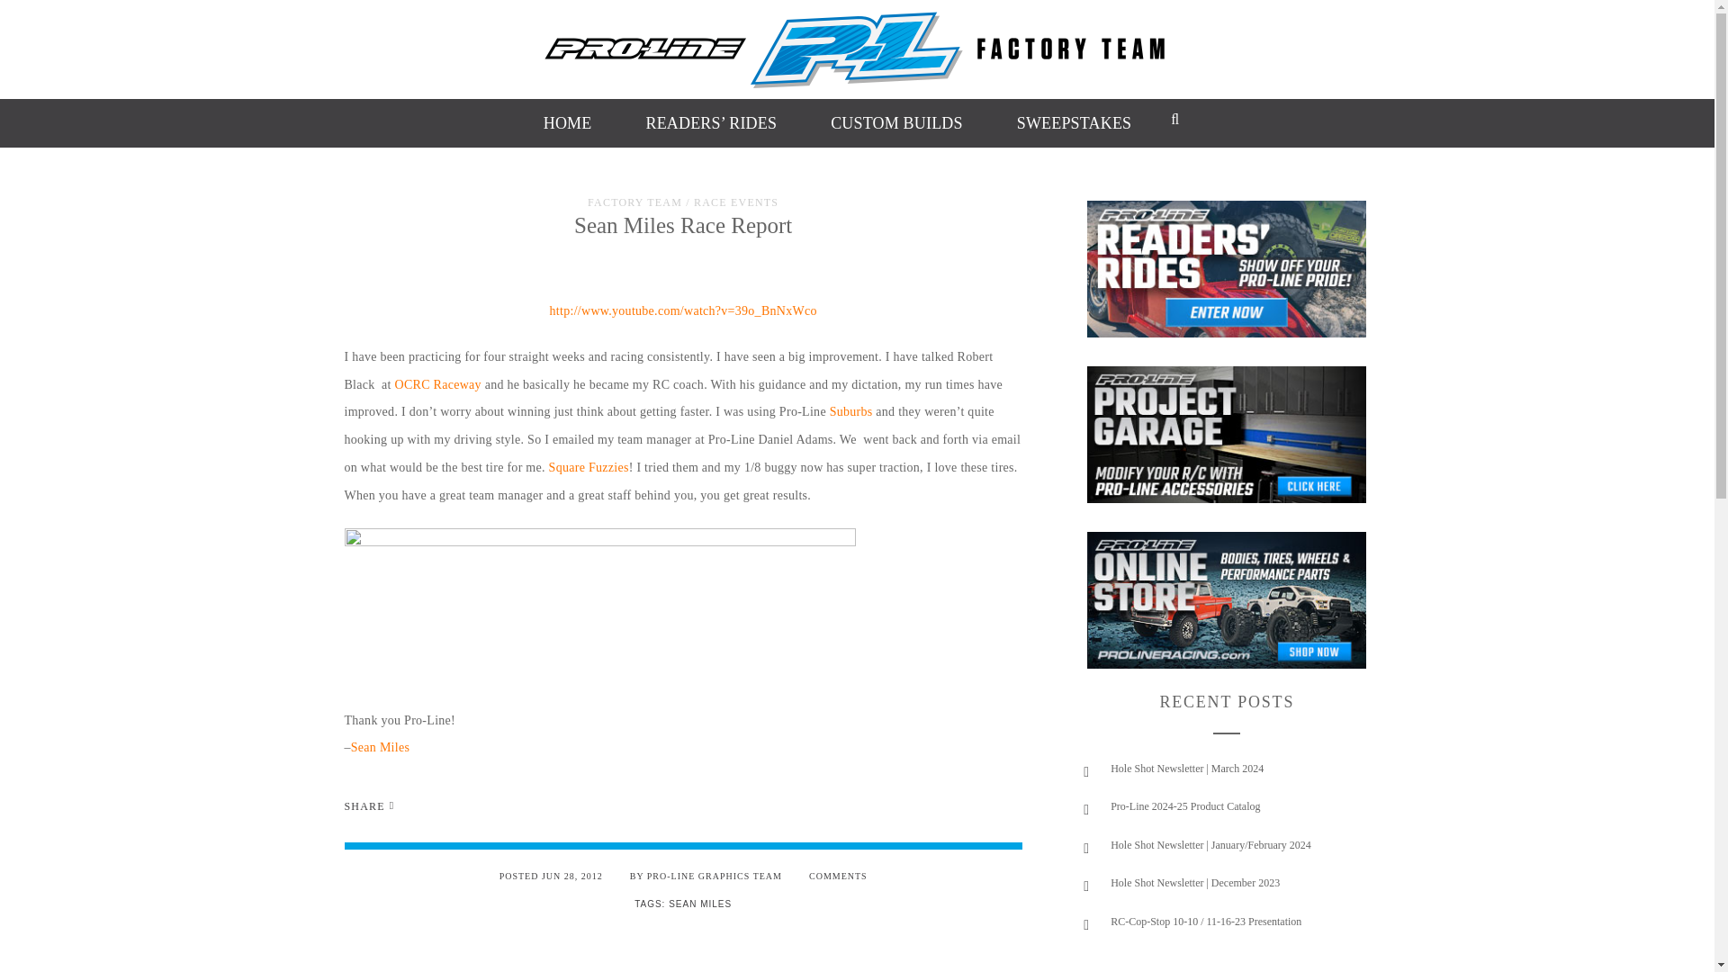  Describe the element at coordinates (736, 202) in the screenshot. I see `RACE EVENTS` at that location.